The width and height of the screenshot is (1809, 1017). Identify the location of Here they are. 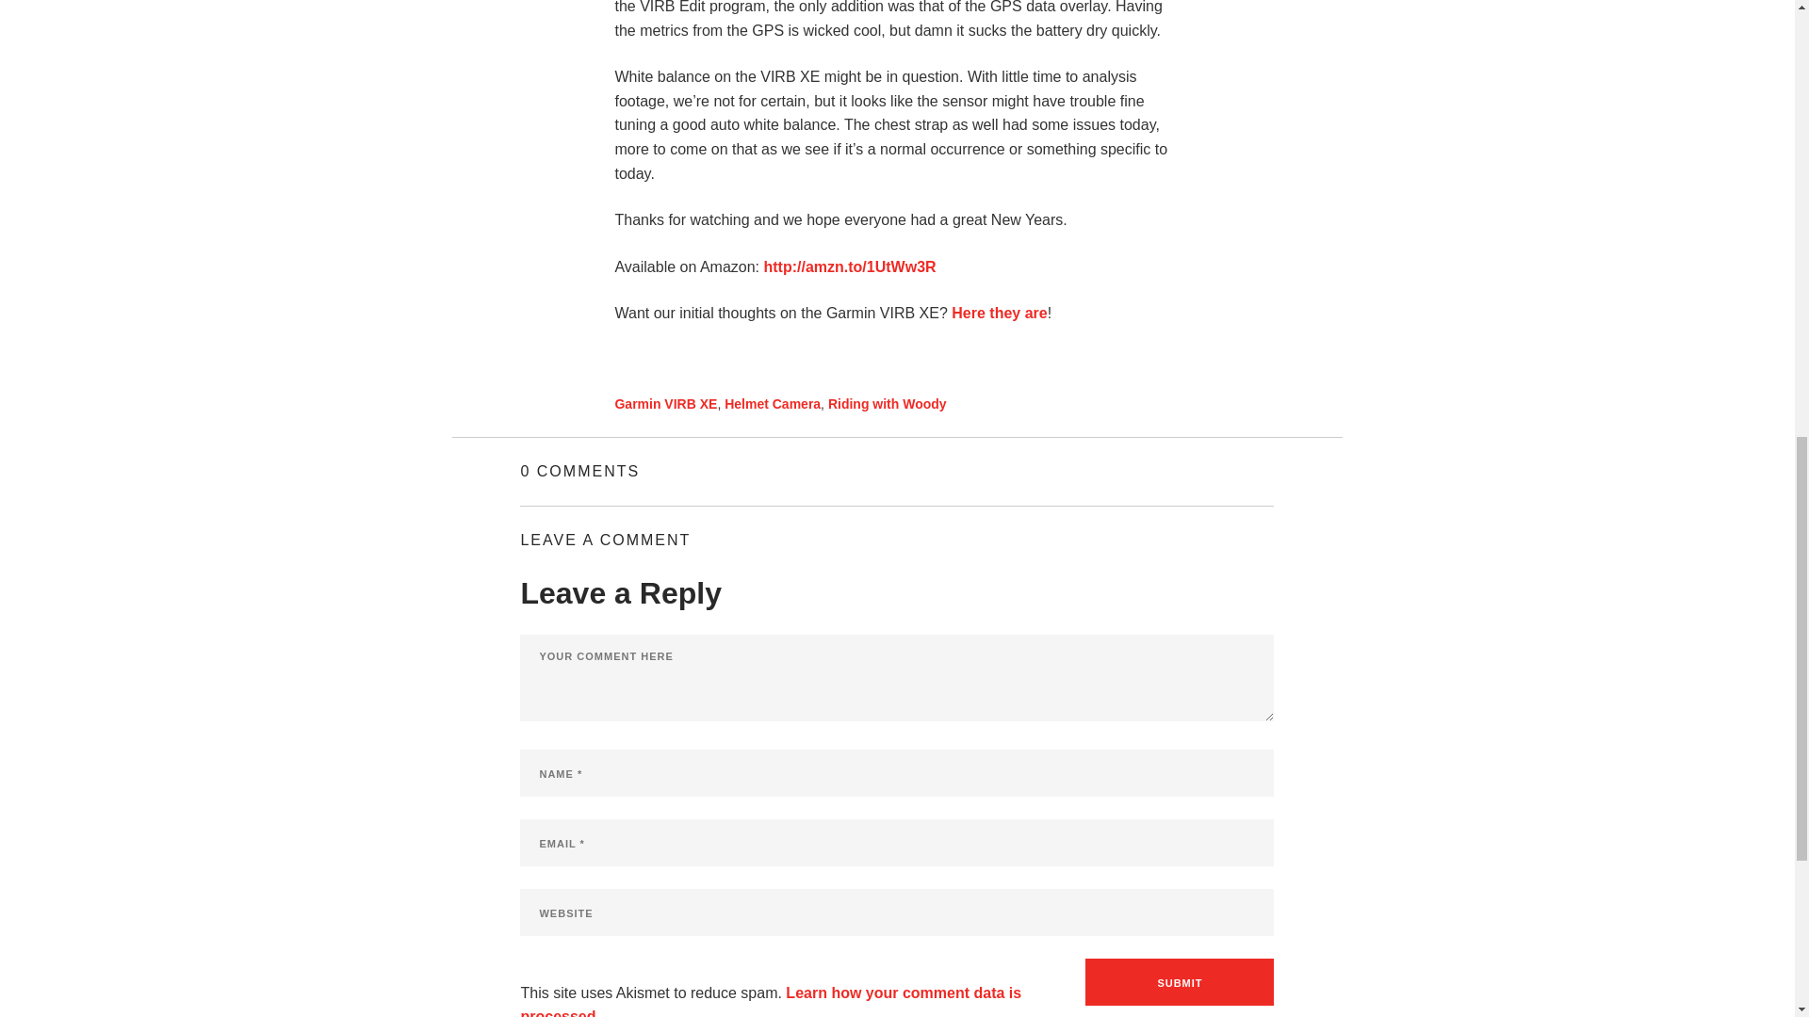
(999, 313).